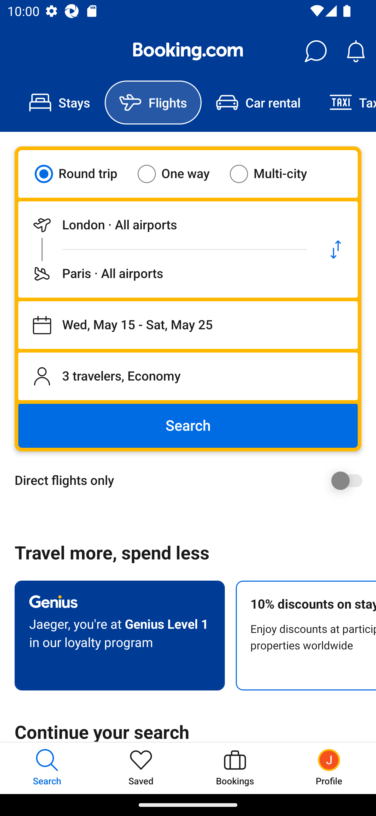 The image size is (376, 816). Describe the element at coordinates (153, 103) in the screenshot. I see `Flights` at that location.